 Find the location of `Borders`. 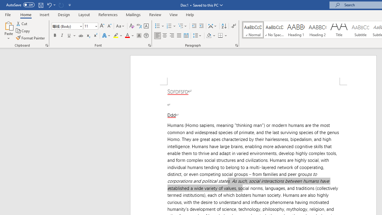

Borders is located at coordinates (221, 36).